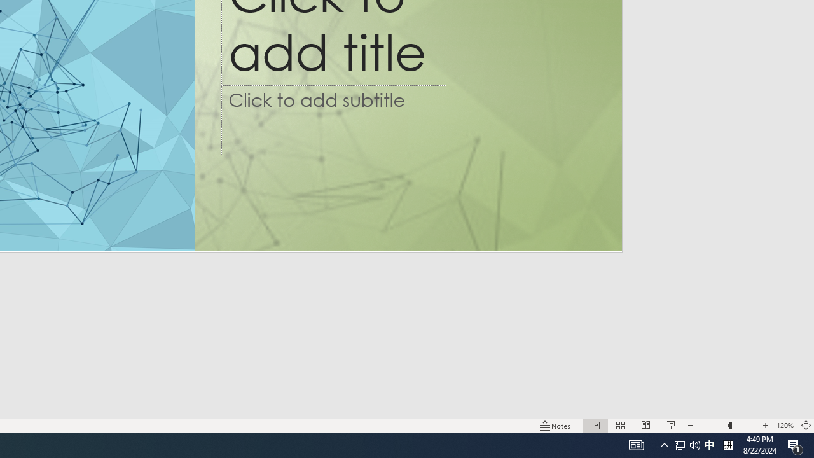  Describe the element at coordinates (595, 425) in the screenshot. I see `Normal` at that location.